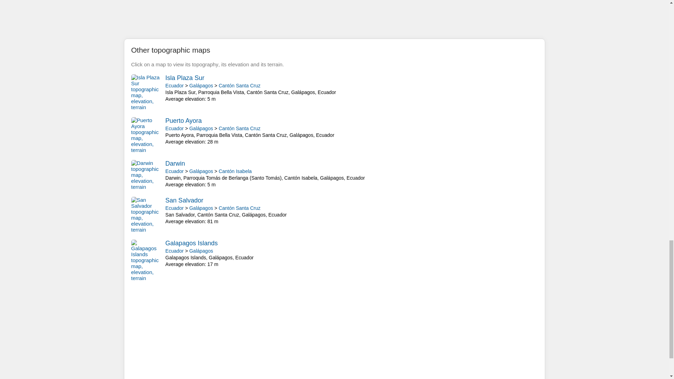 Image resolution: width=674 pixels, height=379 pixels. Describe the element at coordinates (174, 251) in the screenshot. I see `Ecuador` at that location.